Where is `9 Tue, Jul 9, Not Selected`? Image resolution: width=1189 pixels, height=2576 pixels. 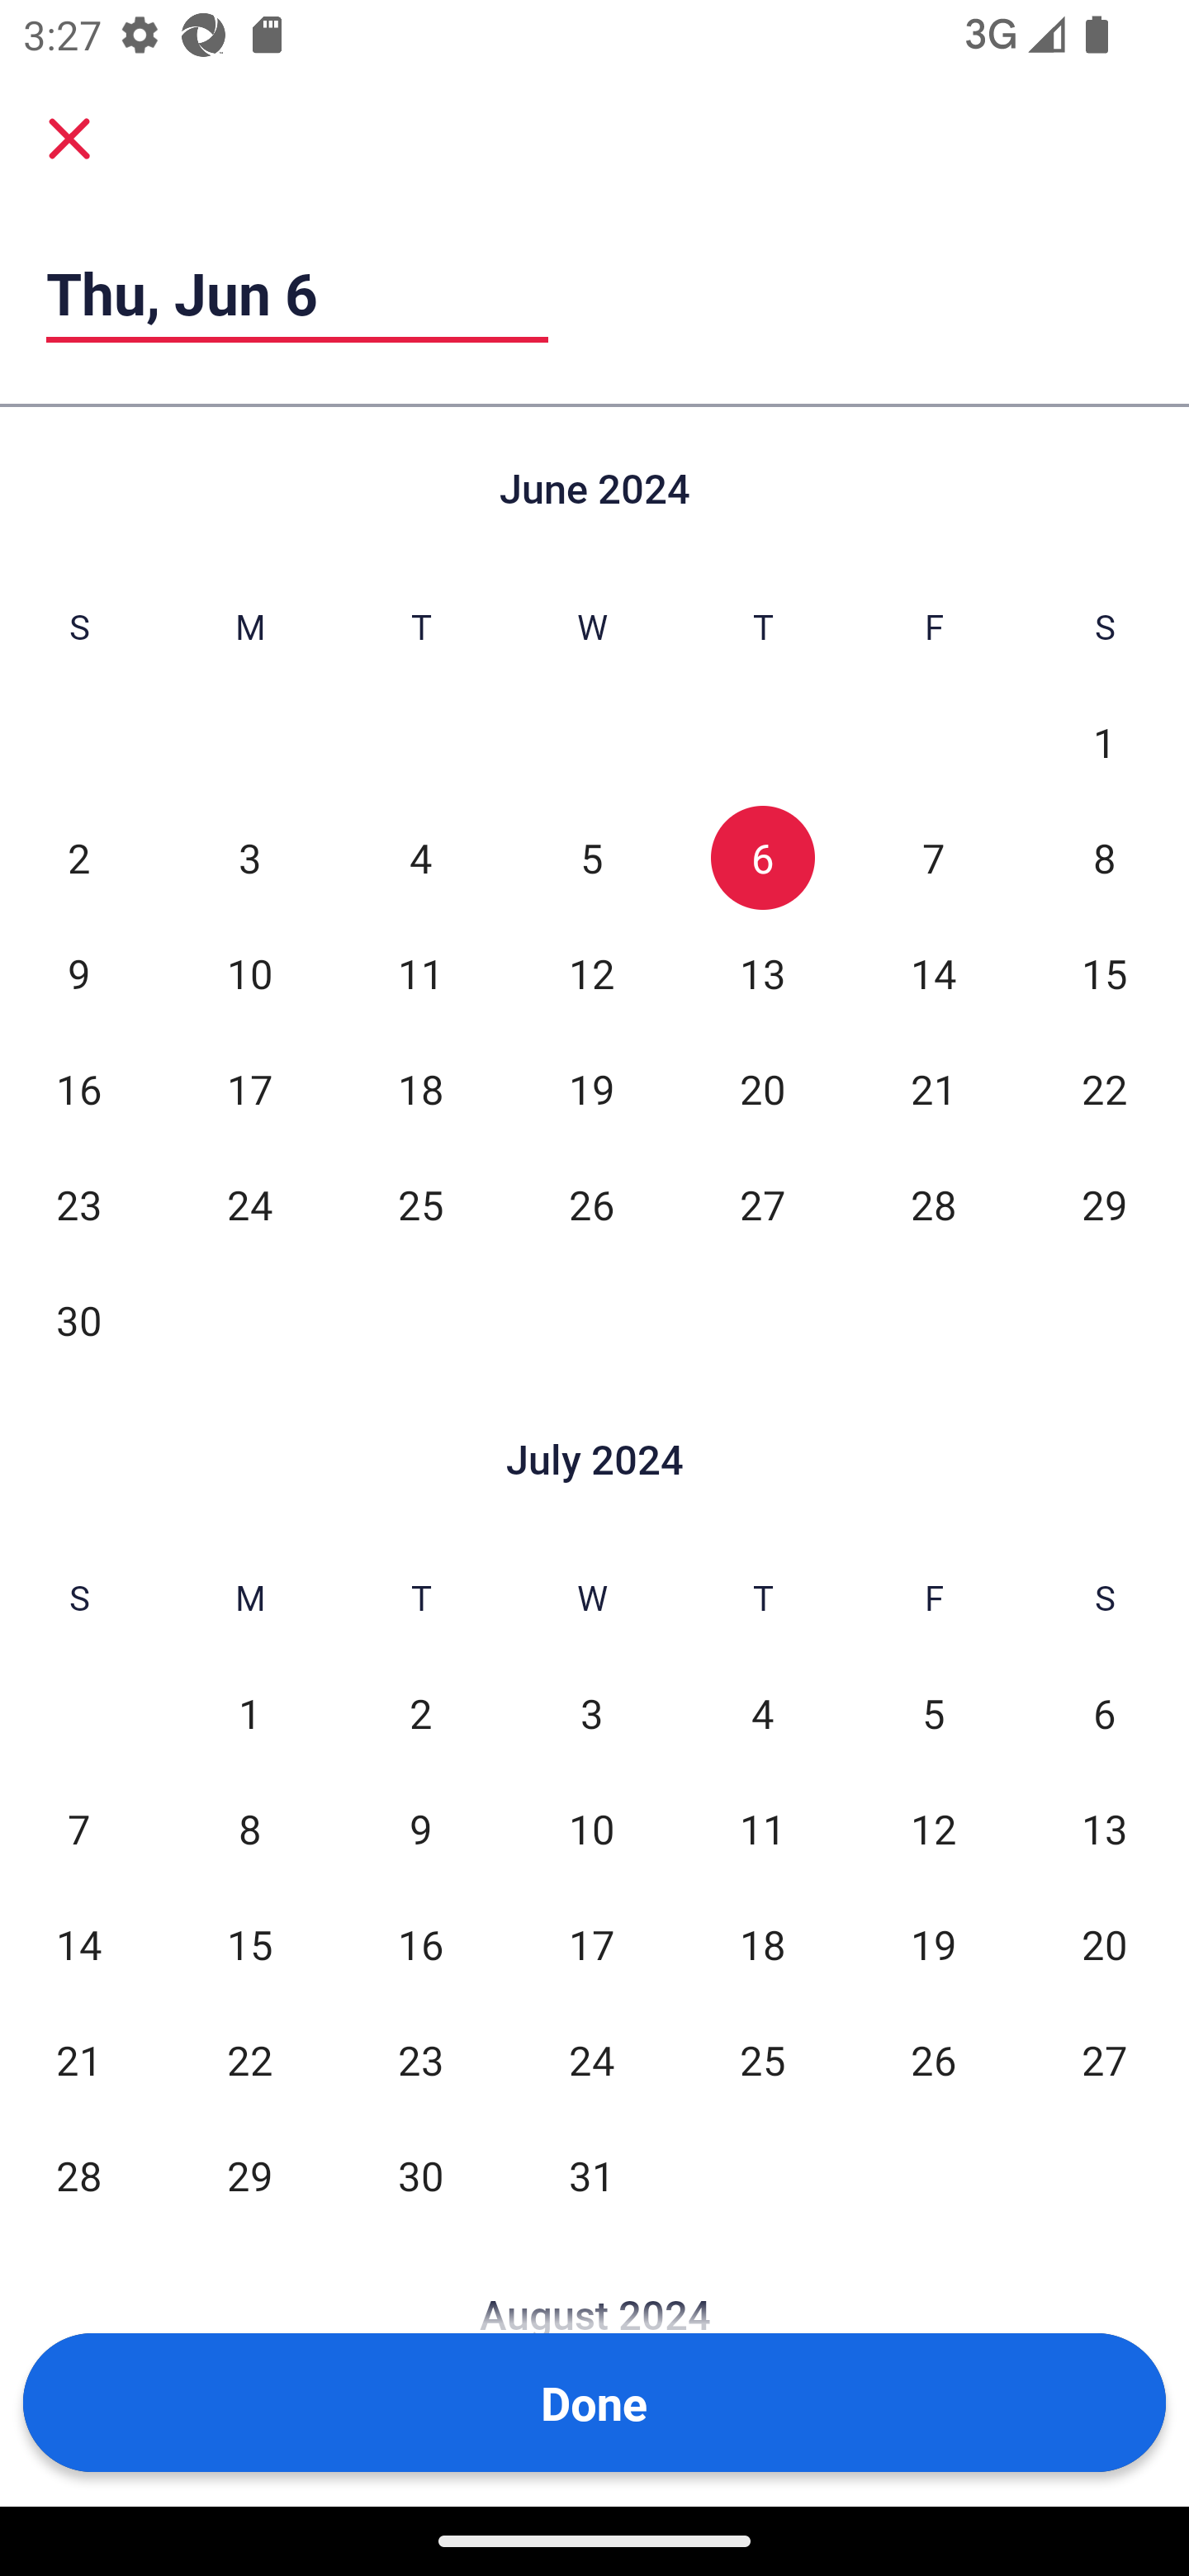 9 Tue, Jul 9, Not Selected is located at coordinates (421, 1828).